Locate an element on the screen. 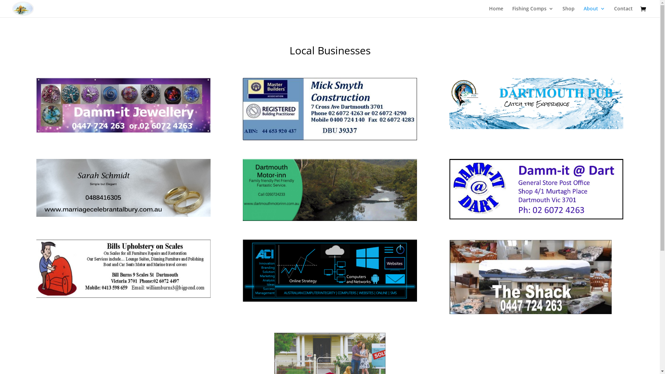 The width and height of the screenshot is (665, 374). About is located at coordinates (594, 12).